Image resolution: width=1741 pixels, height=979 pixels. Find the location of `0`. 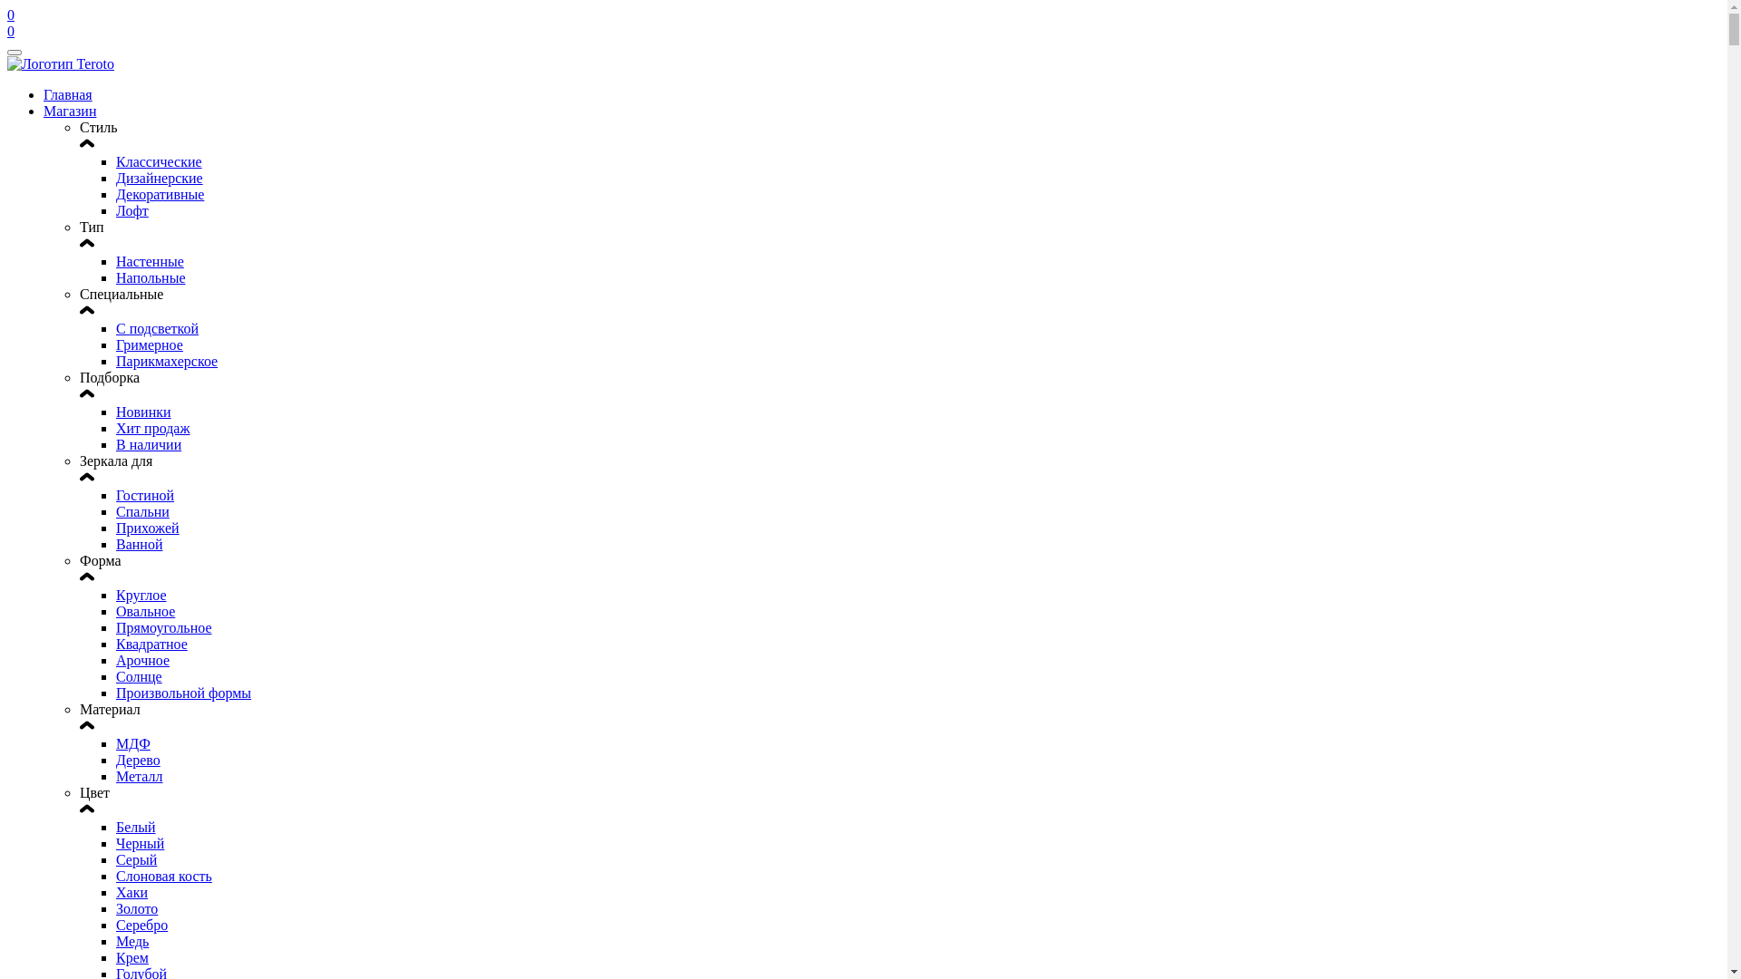

0 is located at coordinates (863, 24).